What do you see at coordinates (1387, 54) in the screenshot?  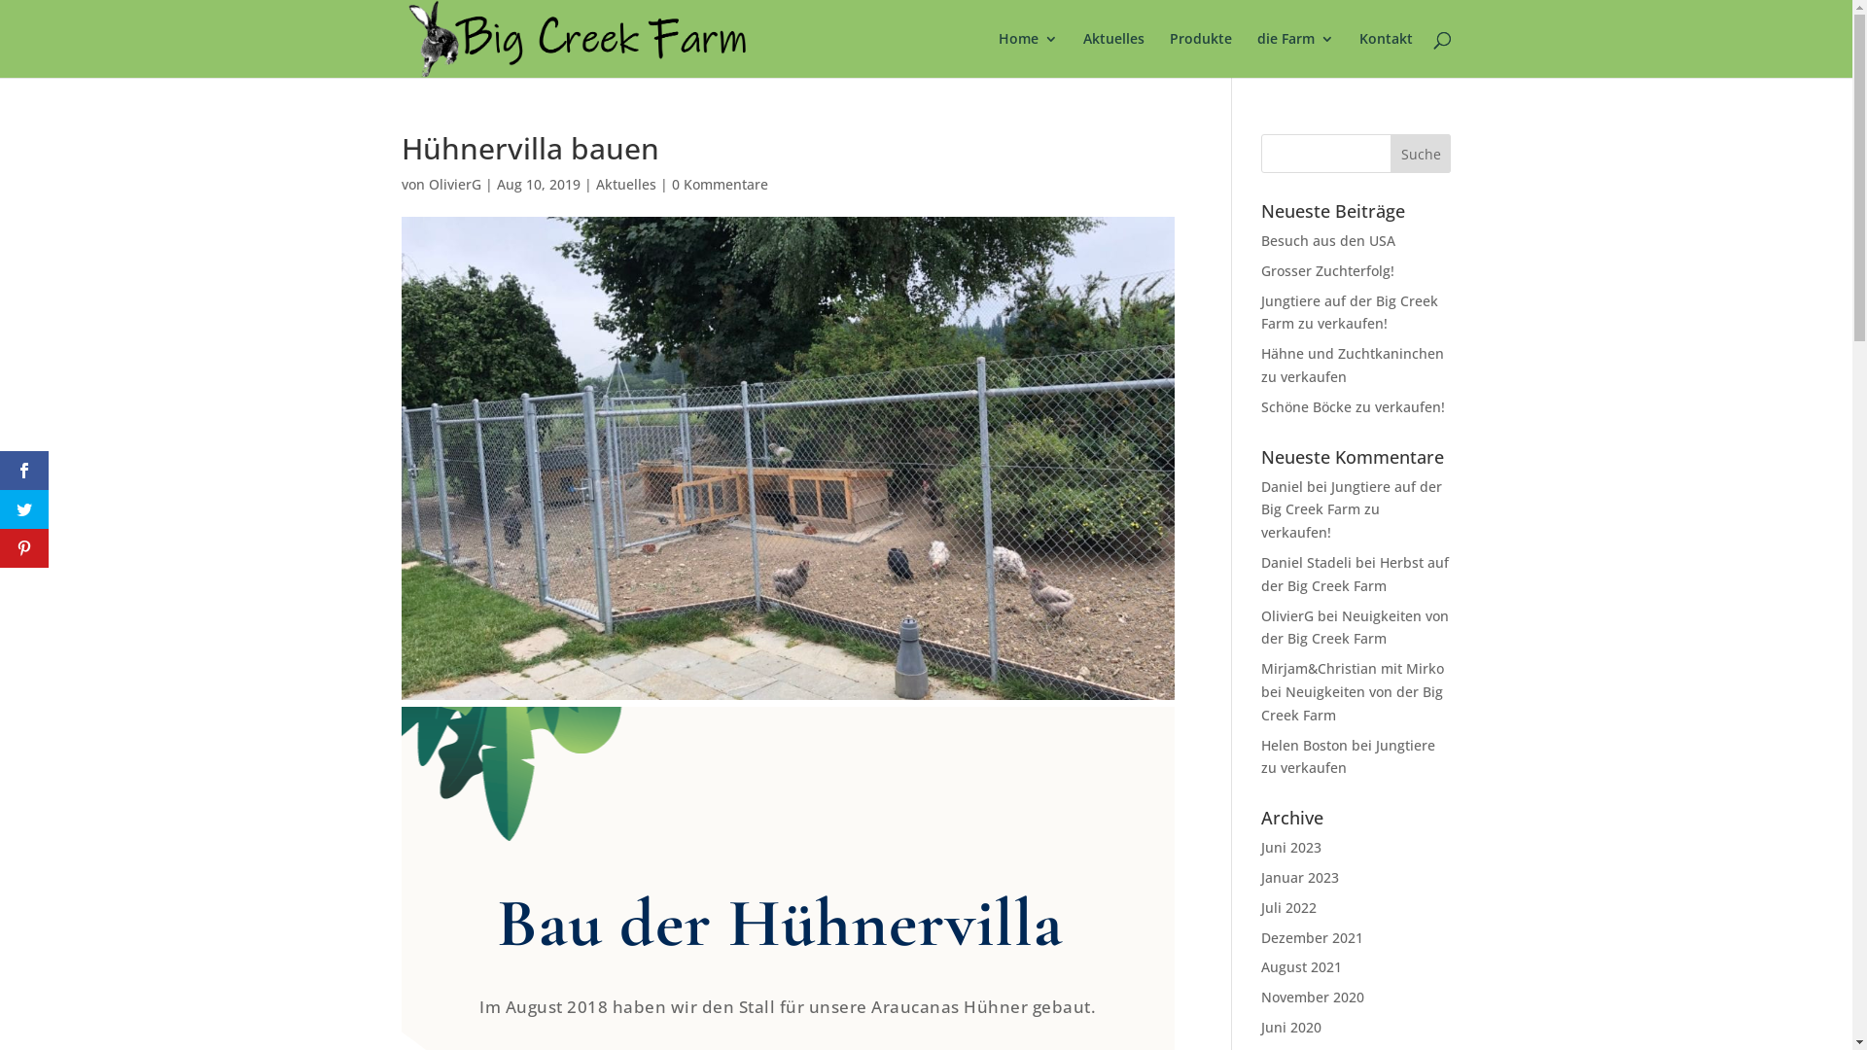 I see `Kontakt` at bounding box center [1387, 54].